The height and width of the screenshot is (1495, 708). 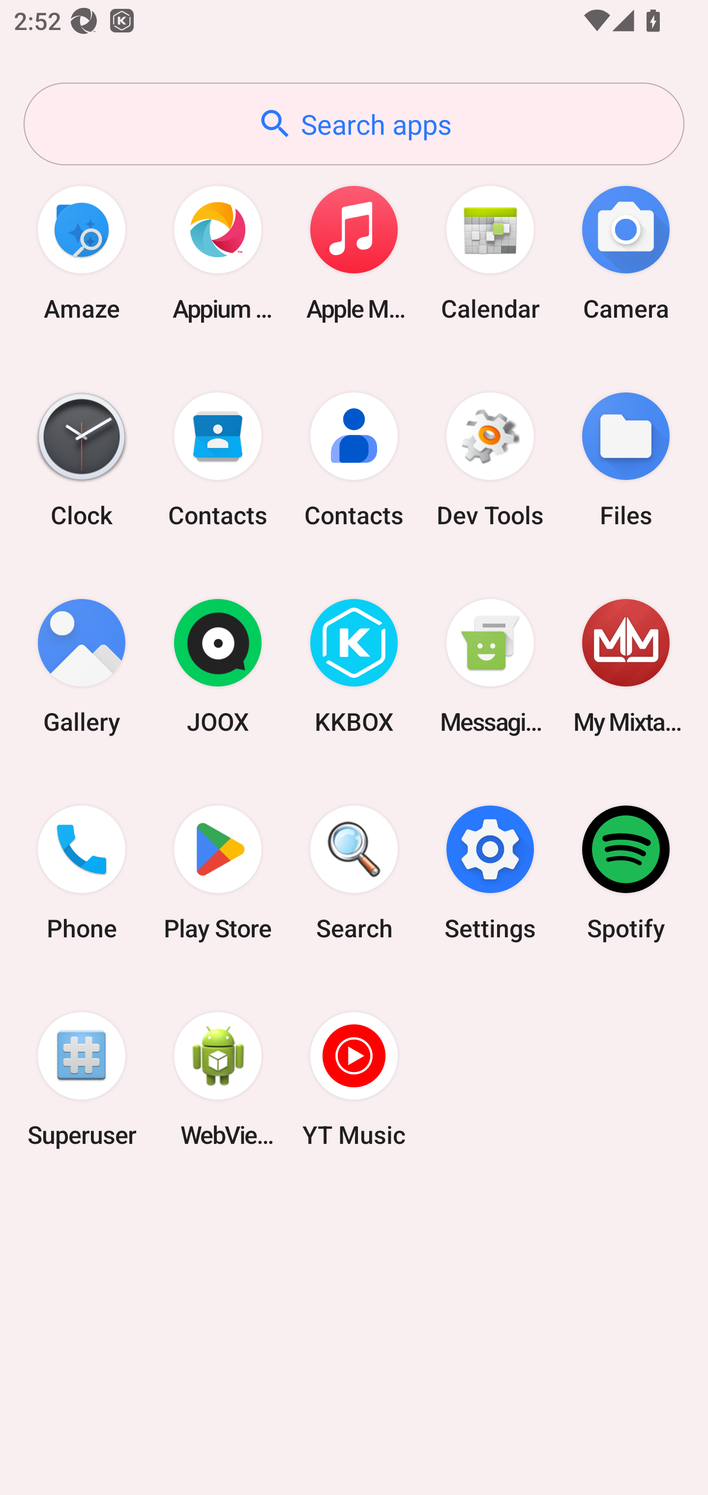 I want to click on Messaging, so click(x=490, y=667).